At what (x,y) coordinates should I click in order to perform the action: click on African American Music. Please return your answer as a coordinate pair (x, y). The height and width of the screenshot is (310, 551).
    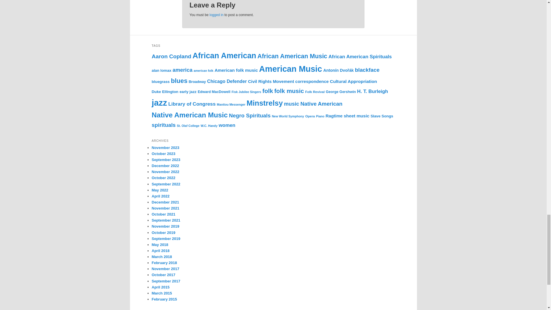
    Looking at the image, I should click on (292, 56).